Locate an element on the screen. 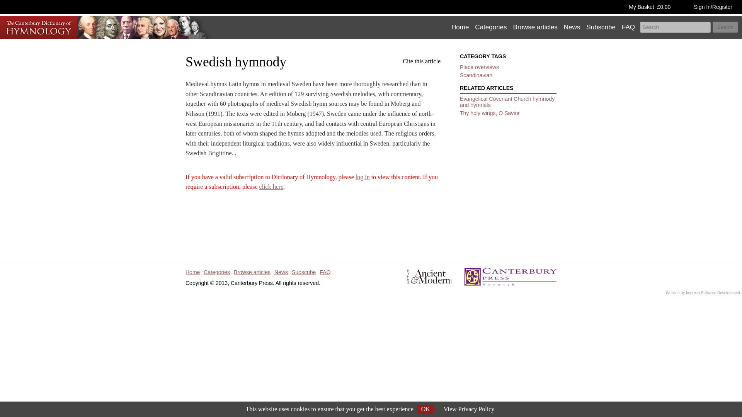 This screenshot has width=742, height=417. Software Development is located at coordinates (720, 293).